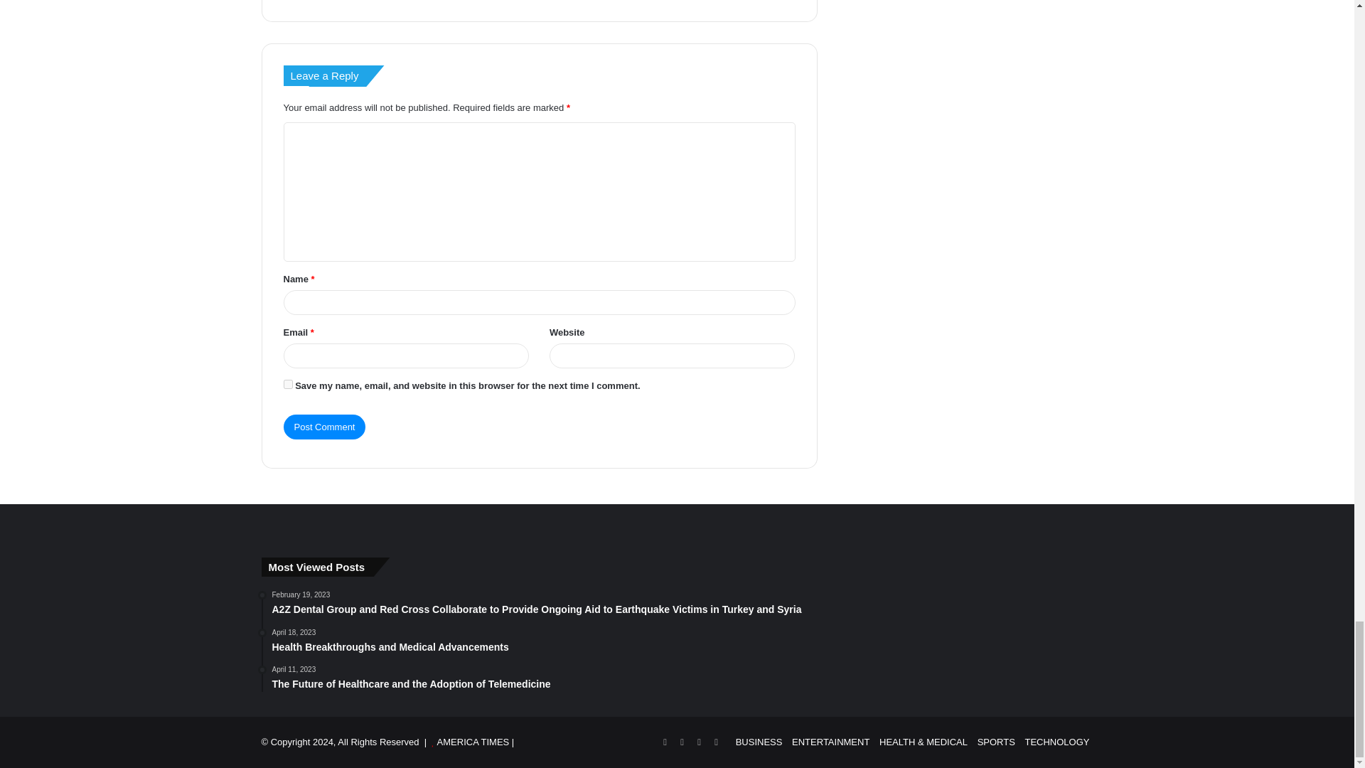 This screenshot has width=1365, height=768. I want to click on Post Comment, so click(324, 427).